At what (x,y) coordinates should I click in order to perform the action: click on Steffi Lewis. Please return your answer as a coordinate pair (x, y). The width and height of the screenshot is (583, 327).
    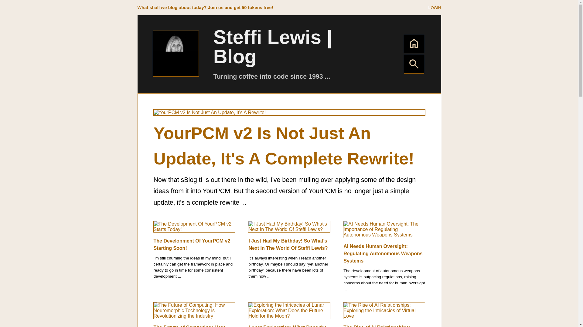
    Looking at the image, I should click on (176, 53).